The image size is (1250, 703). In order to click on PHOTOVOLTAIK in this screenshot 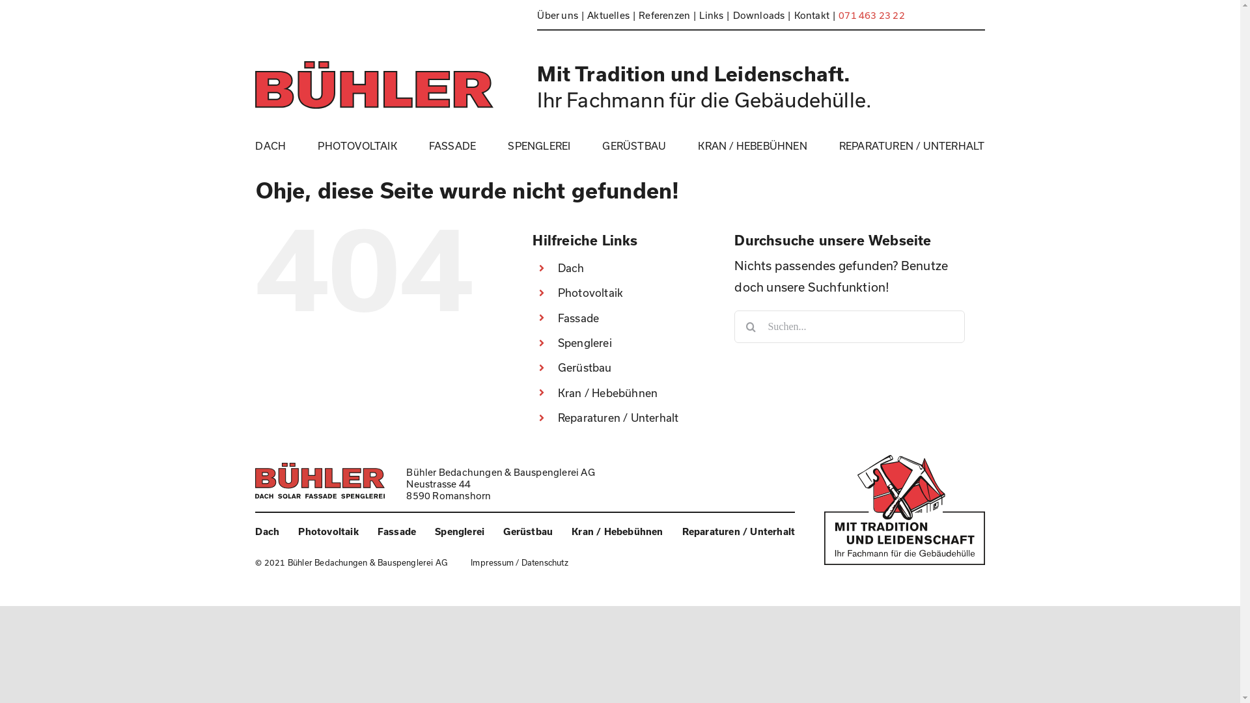, I will do `click(357, 145)`.